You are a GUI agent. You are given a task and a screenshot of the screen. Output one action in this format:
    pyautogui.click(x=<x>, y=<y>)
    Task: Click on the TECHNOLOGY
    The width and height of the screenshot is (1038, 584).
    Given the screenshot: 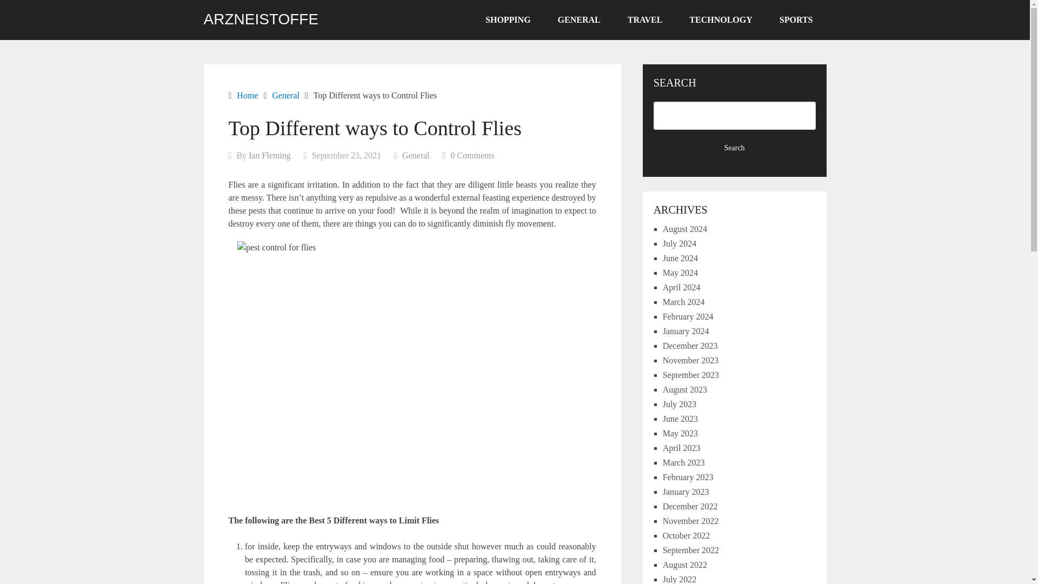 What is the action you would take?
    pyautogui.click(x=720, y=20)
    